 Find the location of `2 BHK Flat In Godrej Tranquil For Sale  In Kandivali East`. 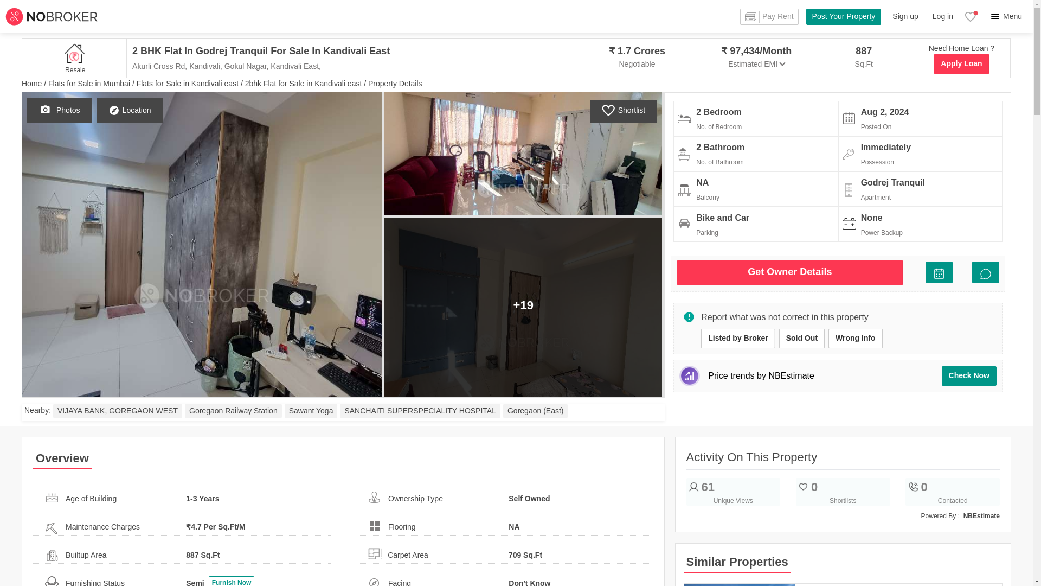

2 BHK Flat In Godrej Tranquil For Sale  In Kandivali East is located at coordinates (275, 51).